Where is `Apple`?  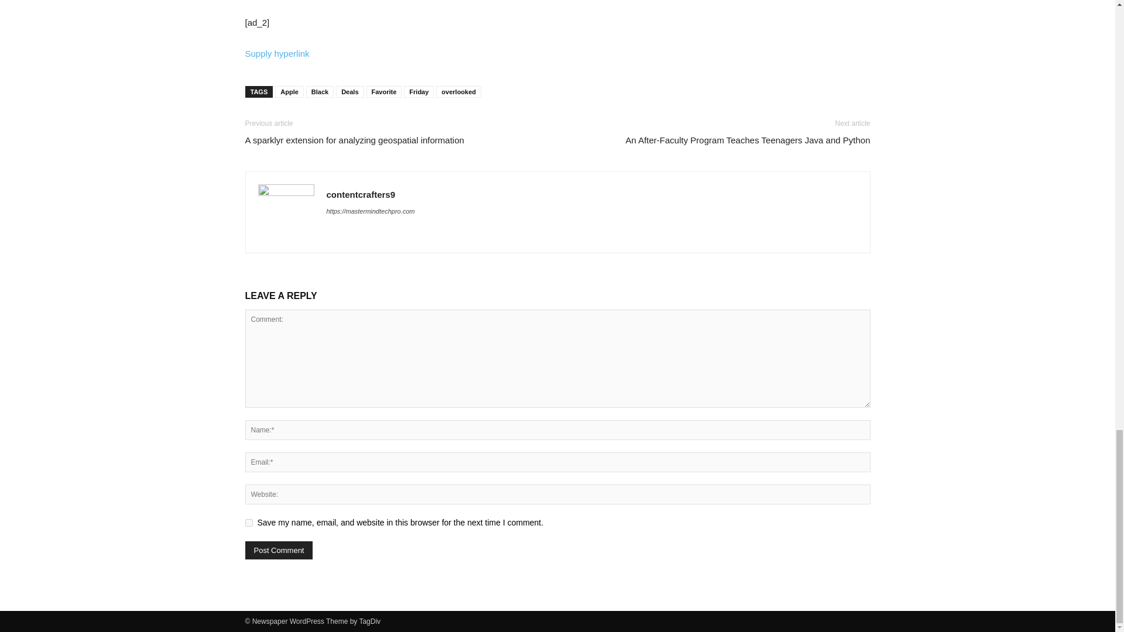 Apple is located at coordinates (289, 91).